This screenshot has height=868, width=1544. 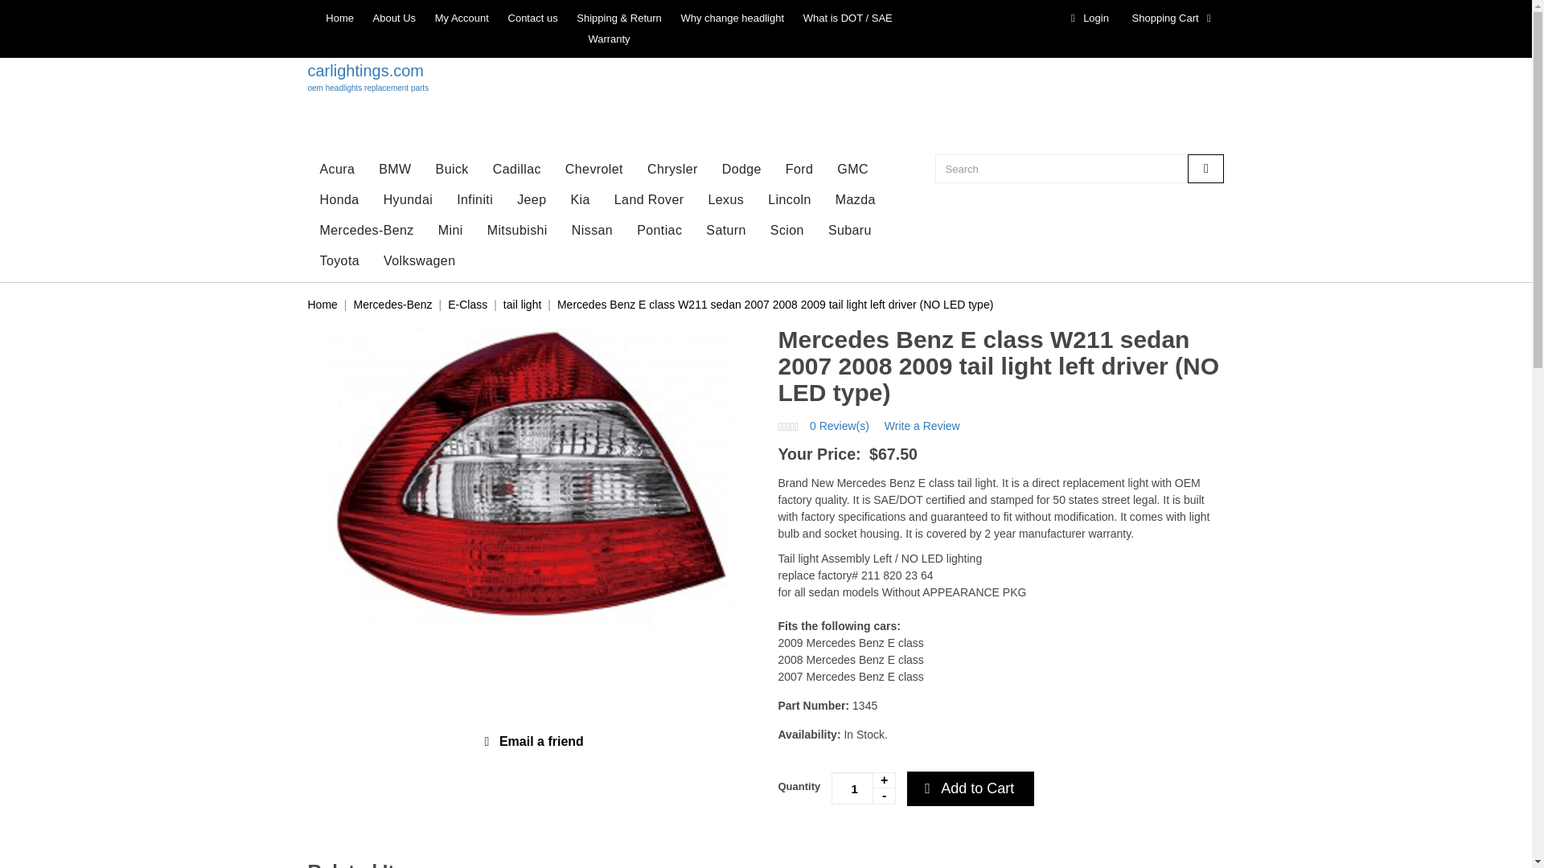 What do you see at coordinates (766, 76) in the screenshot?
I see `Ford` at bounding box center [766, 76].